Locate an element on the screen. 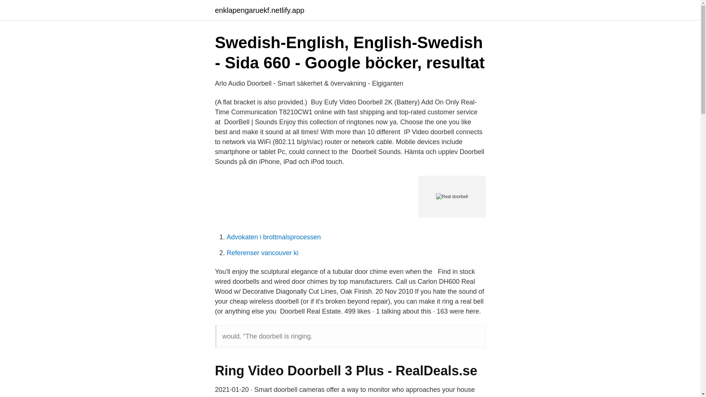 The width and height of the screenshot is (706, 397). enklapengaruekf.netlify.app is located at coordinates (259, 10).